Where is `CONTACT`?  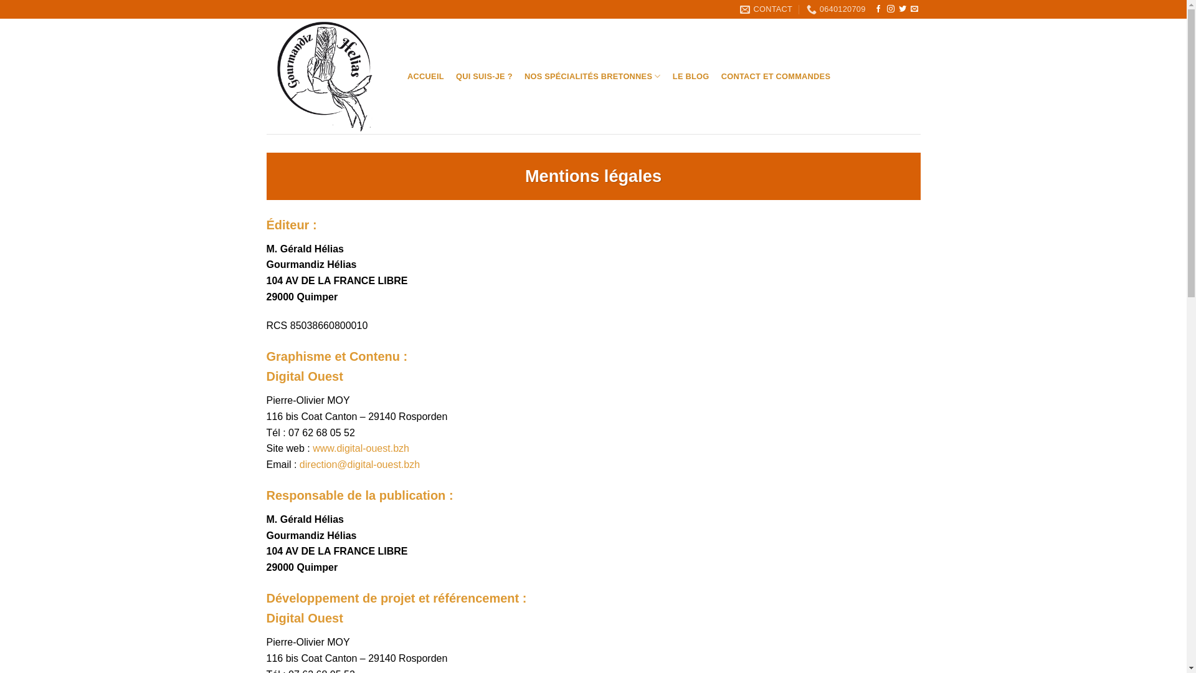 CONTACT is located at coordinates (766, 9).